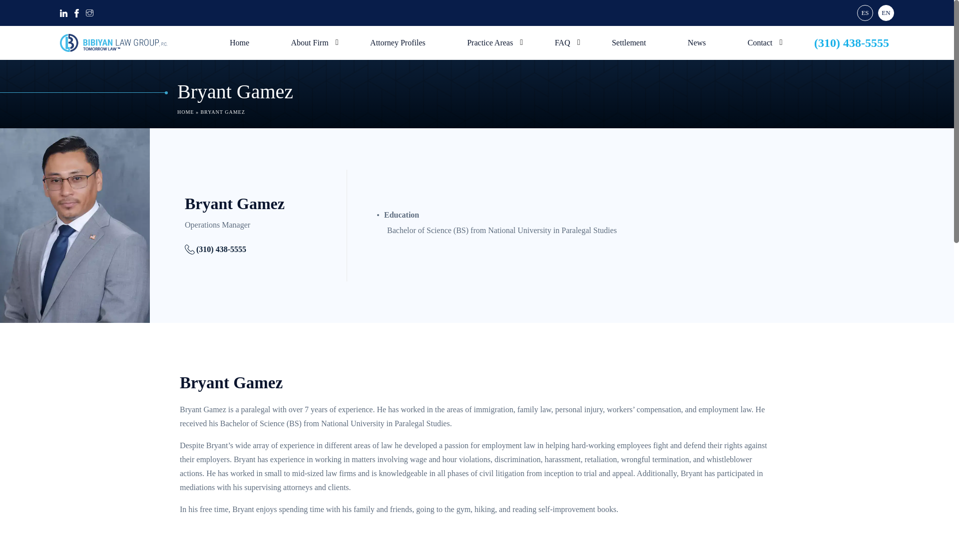 This screenshot has height=539, width=959. Describe the element at coordinates (309, 42) in the screenshot. I see `About Firm` at that location.